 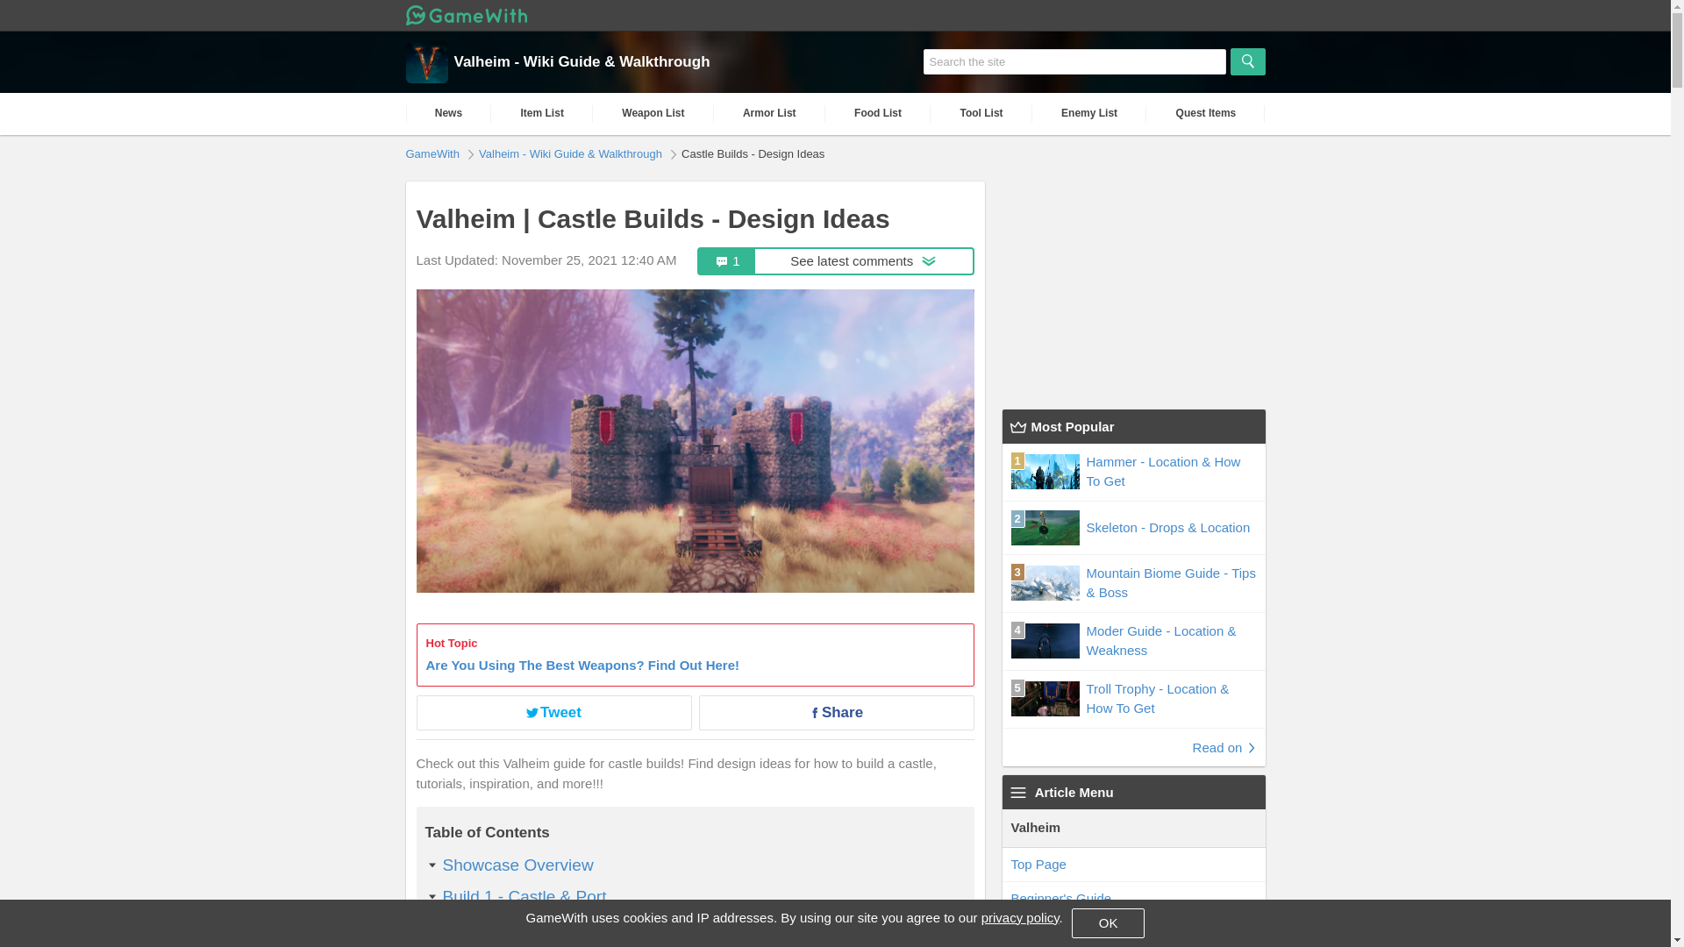 I want to click on Build 2 - Mountain Castle, so click(x=535, y=928).